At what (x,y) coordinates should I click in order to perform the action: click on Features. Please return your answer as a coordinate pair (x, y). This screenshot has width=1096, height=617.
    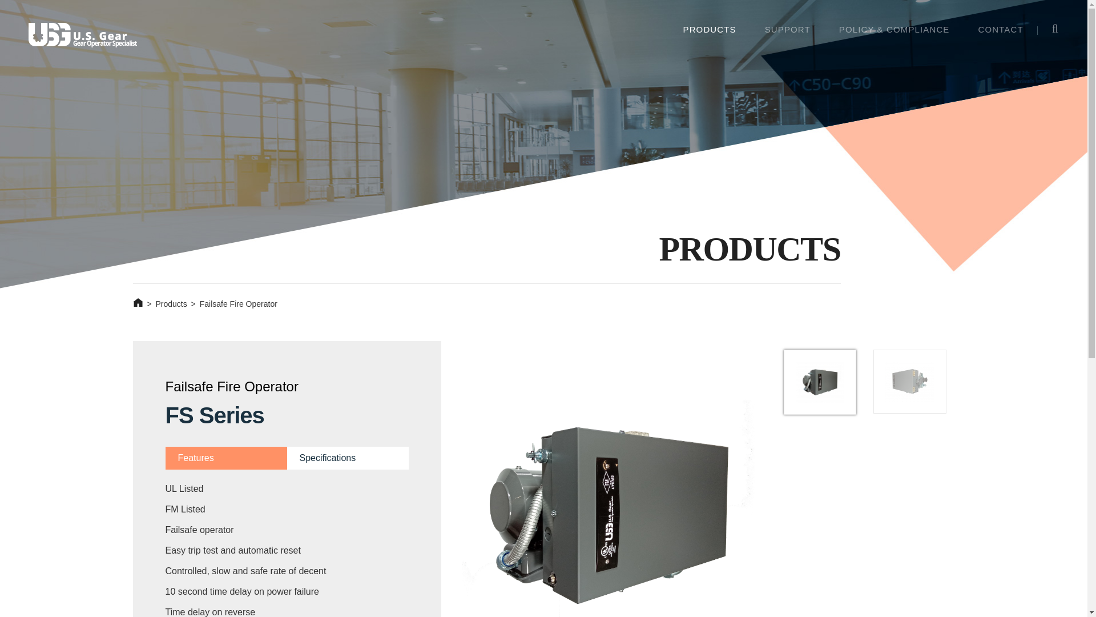
    Looking at the image, I should click on (226, 458).